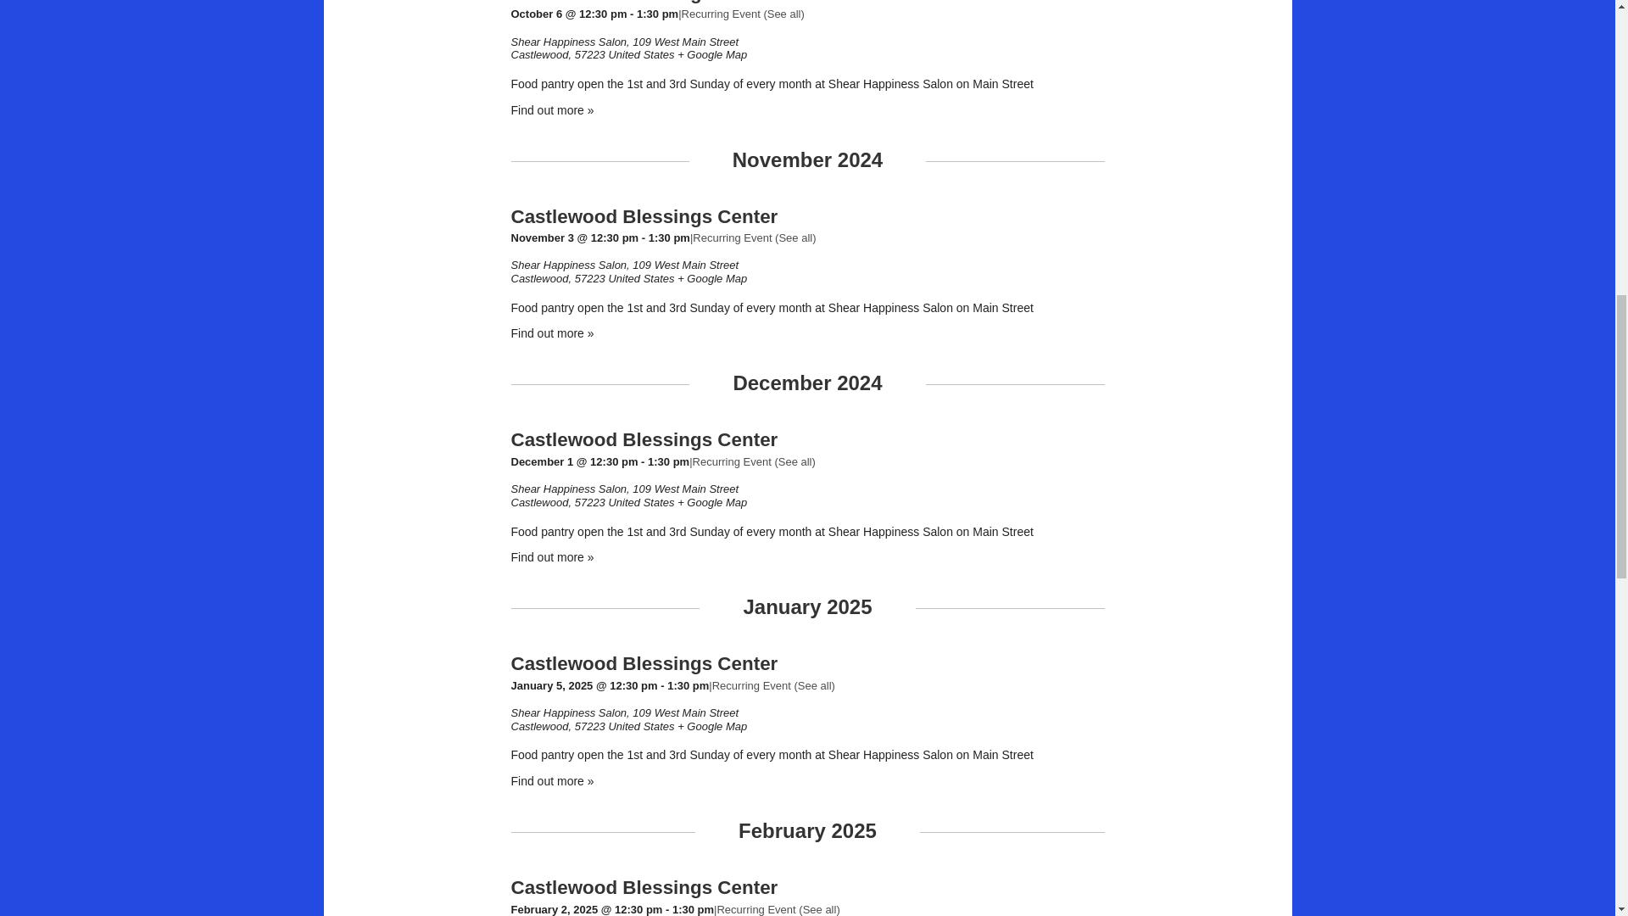 This screenshot has height=916, width=1628. Describe the element at coordinates (712, 278) in the screenshot. I see `Click to view a Google Map` at that location.